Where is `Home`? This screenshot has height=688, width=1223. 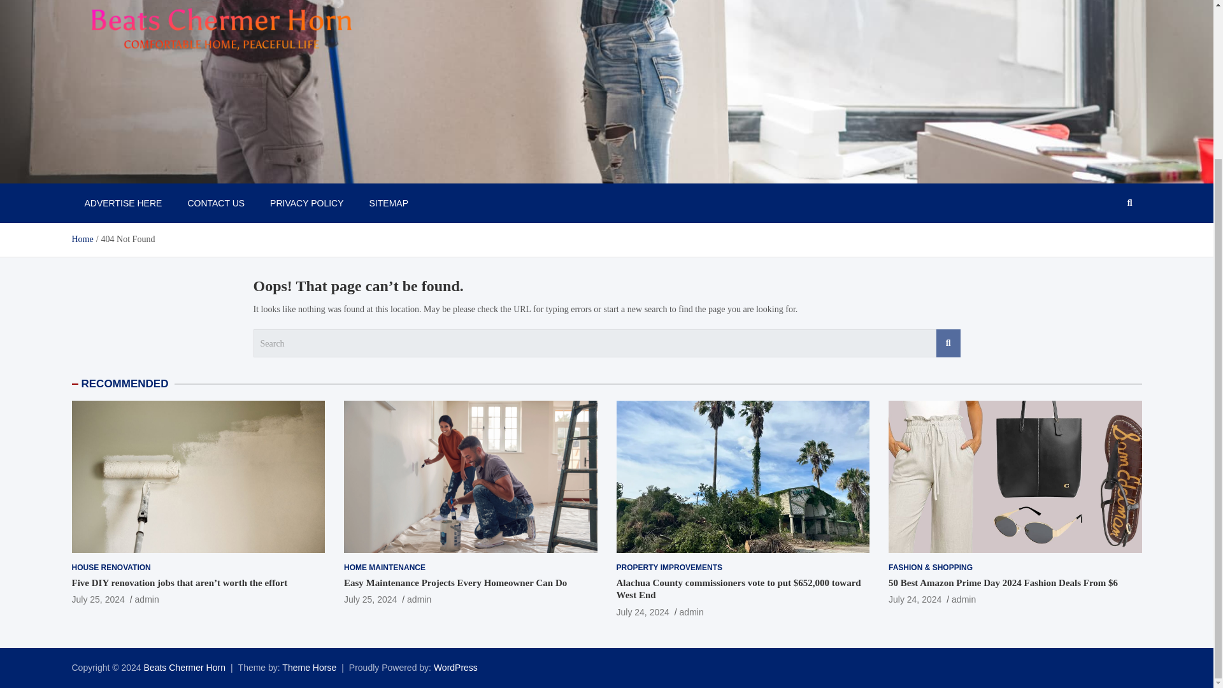
Home is located at coordinates (82, 240).